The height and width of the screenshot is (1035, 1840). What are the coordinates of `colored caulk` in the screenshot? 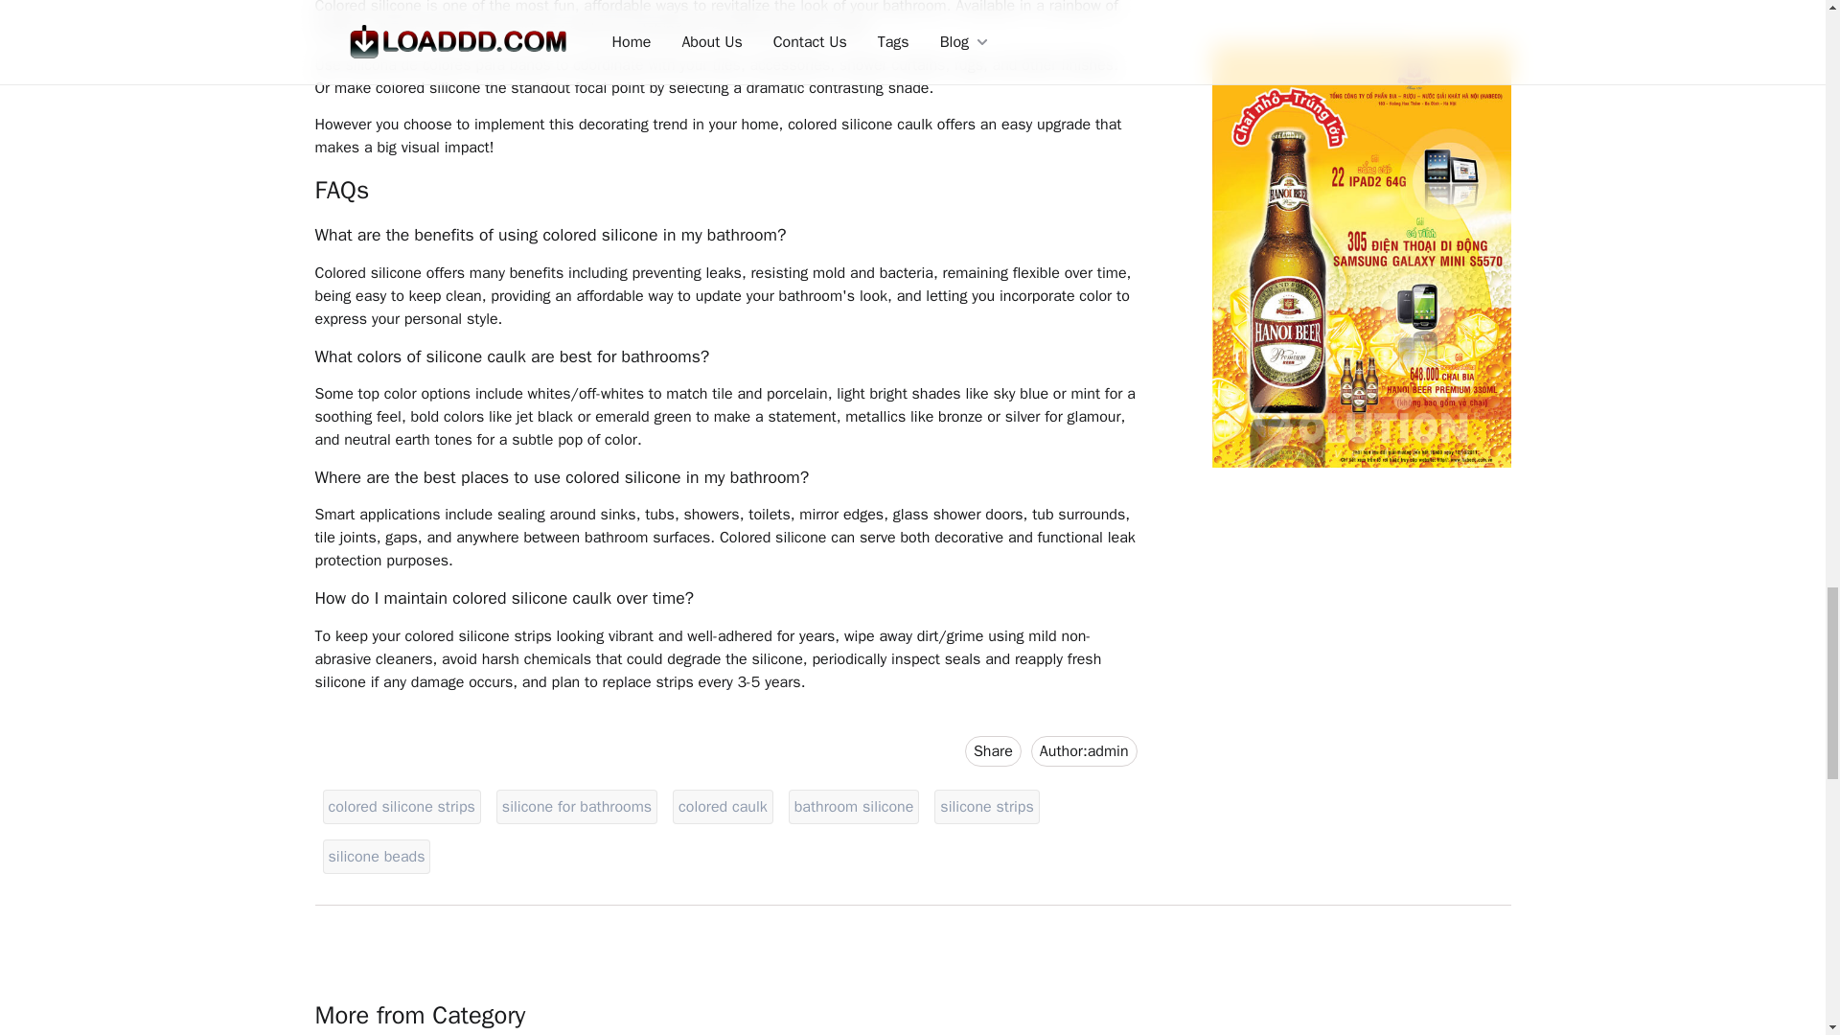 It's located at (993, 751).